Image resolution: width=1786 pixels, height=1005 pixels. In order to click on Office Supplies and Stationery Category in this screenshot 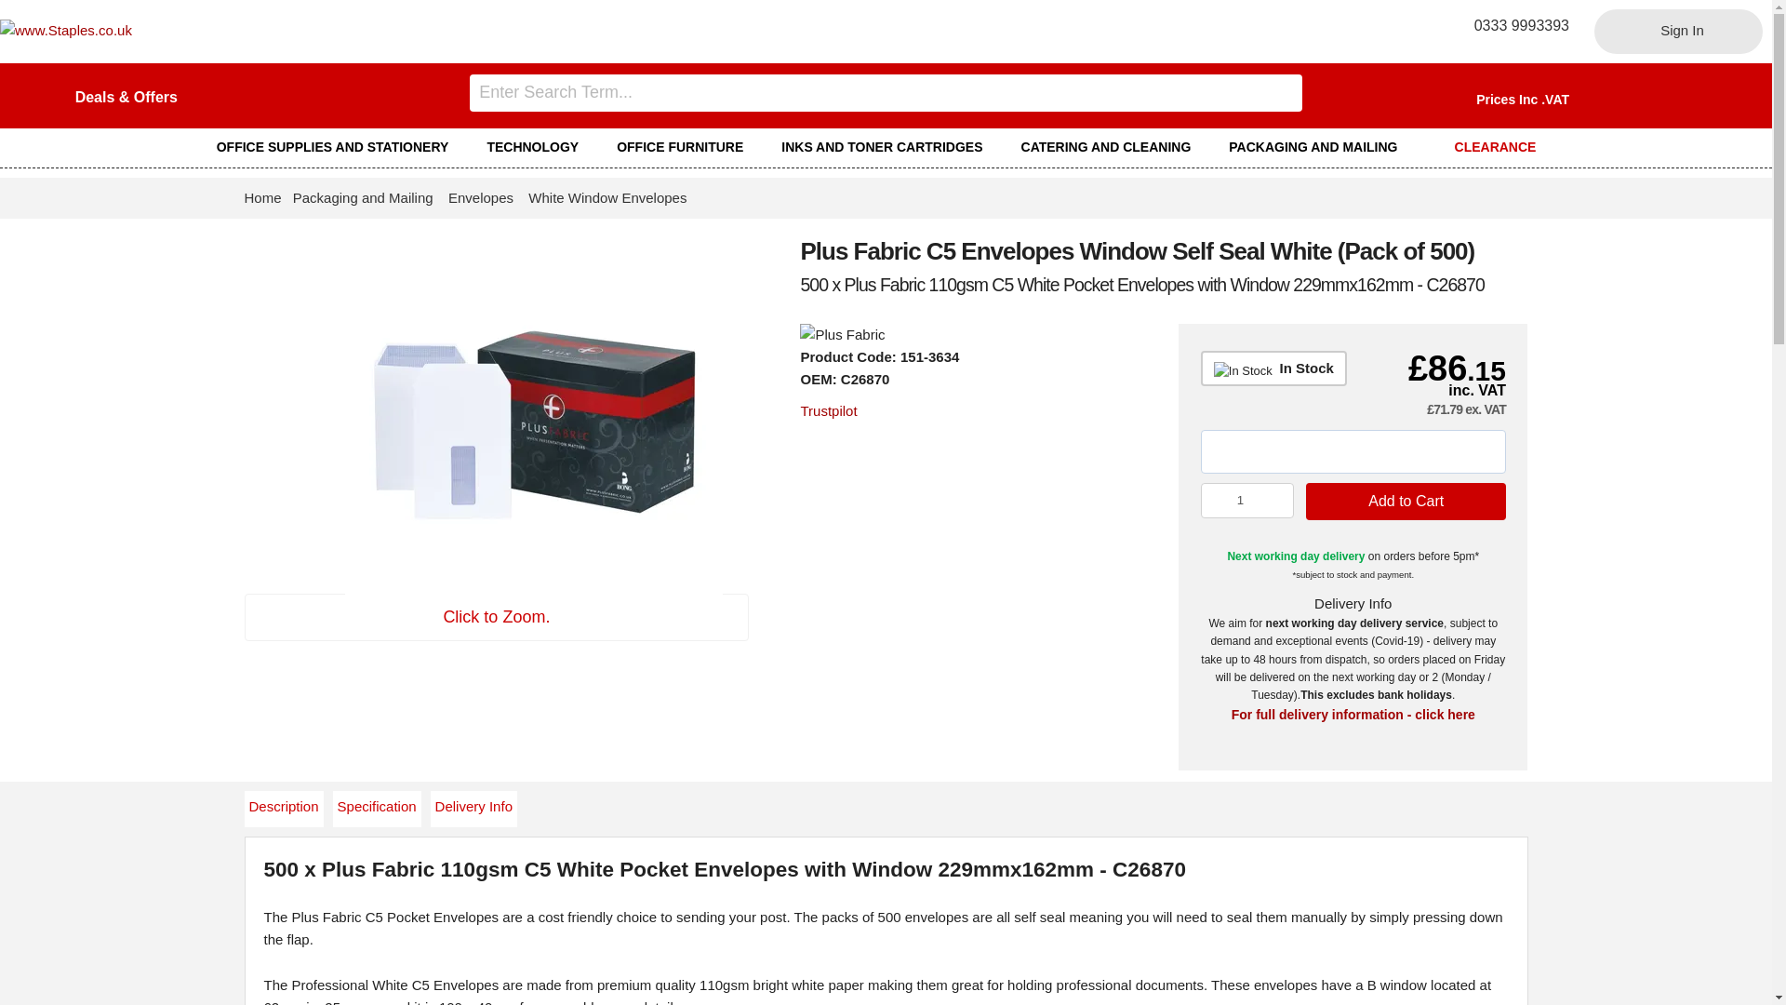, I will do `click(340, 147)`.